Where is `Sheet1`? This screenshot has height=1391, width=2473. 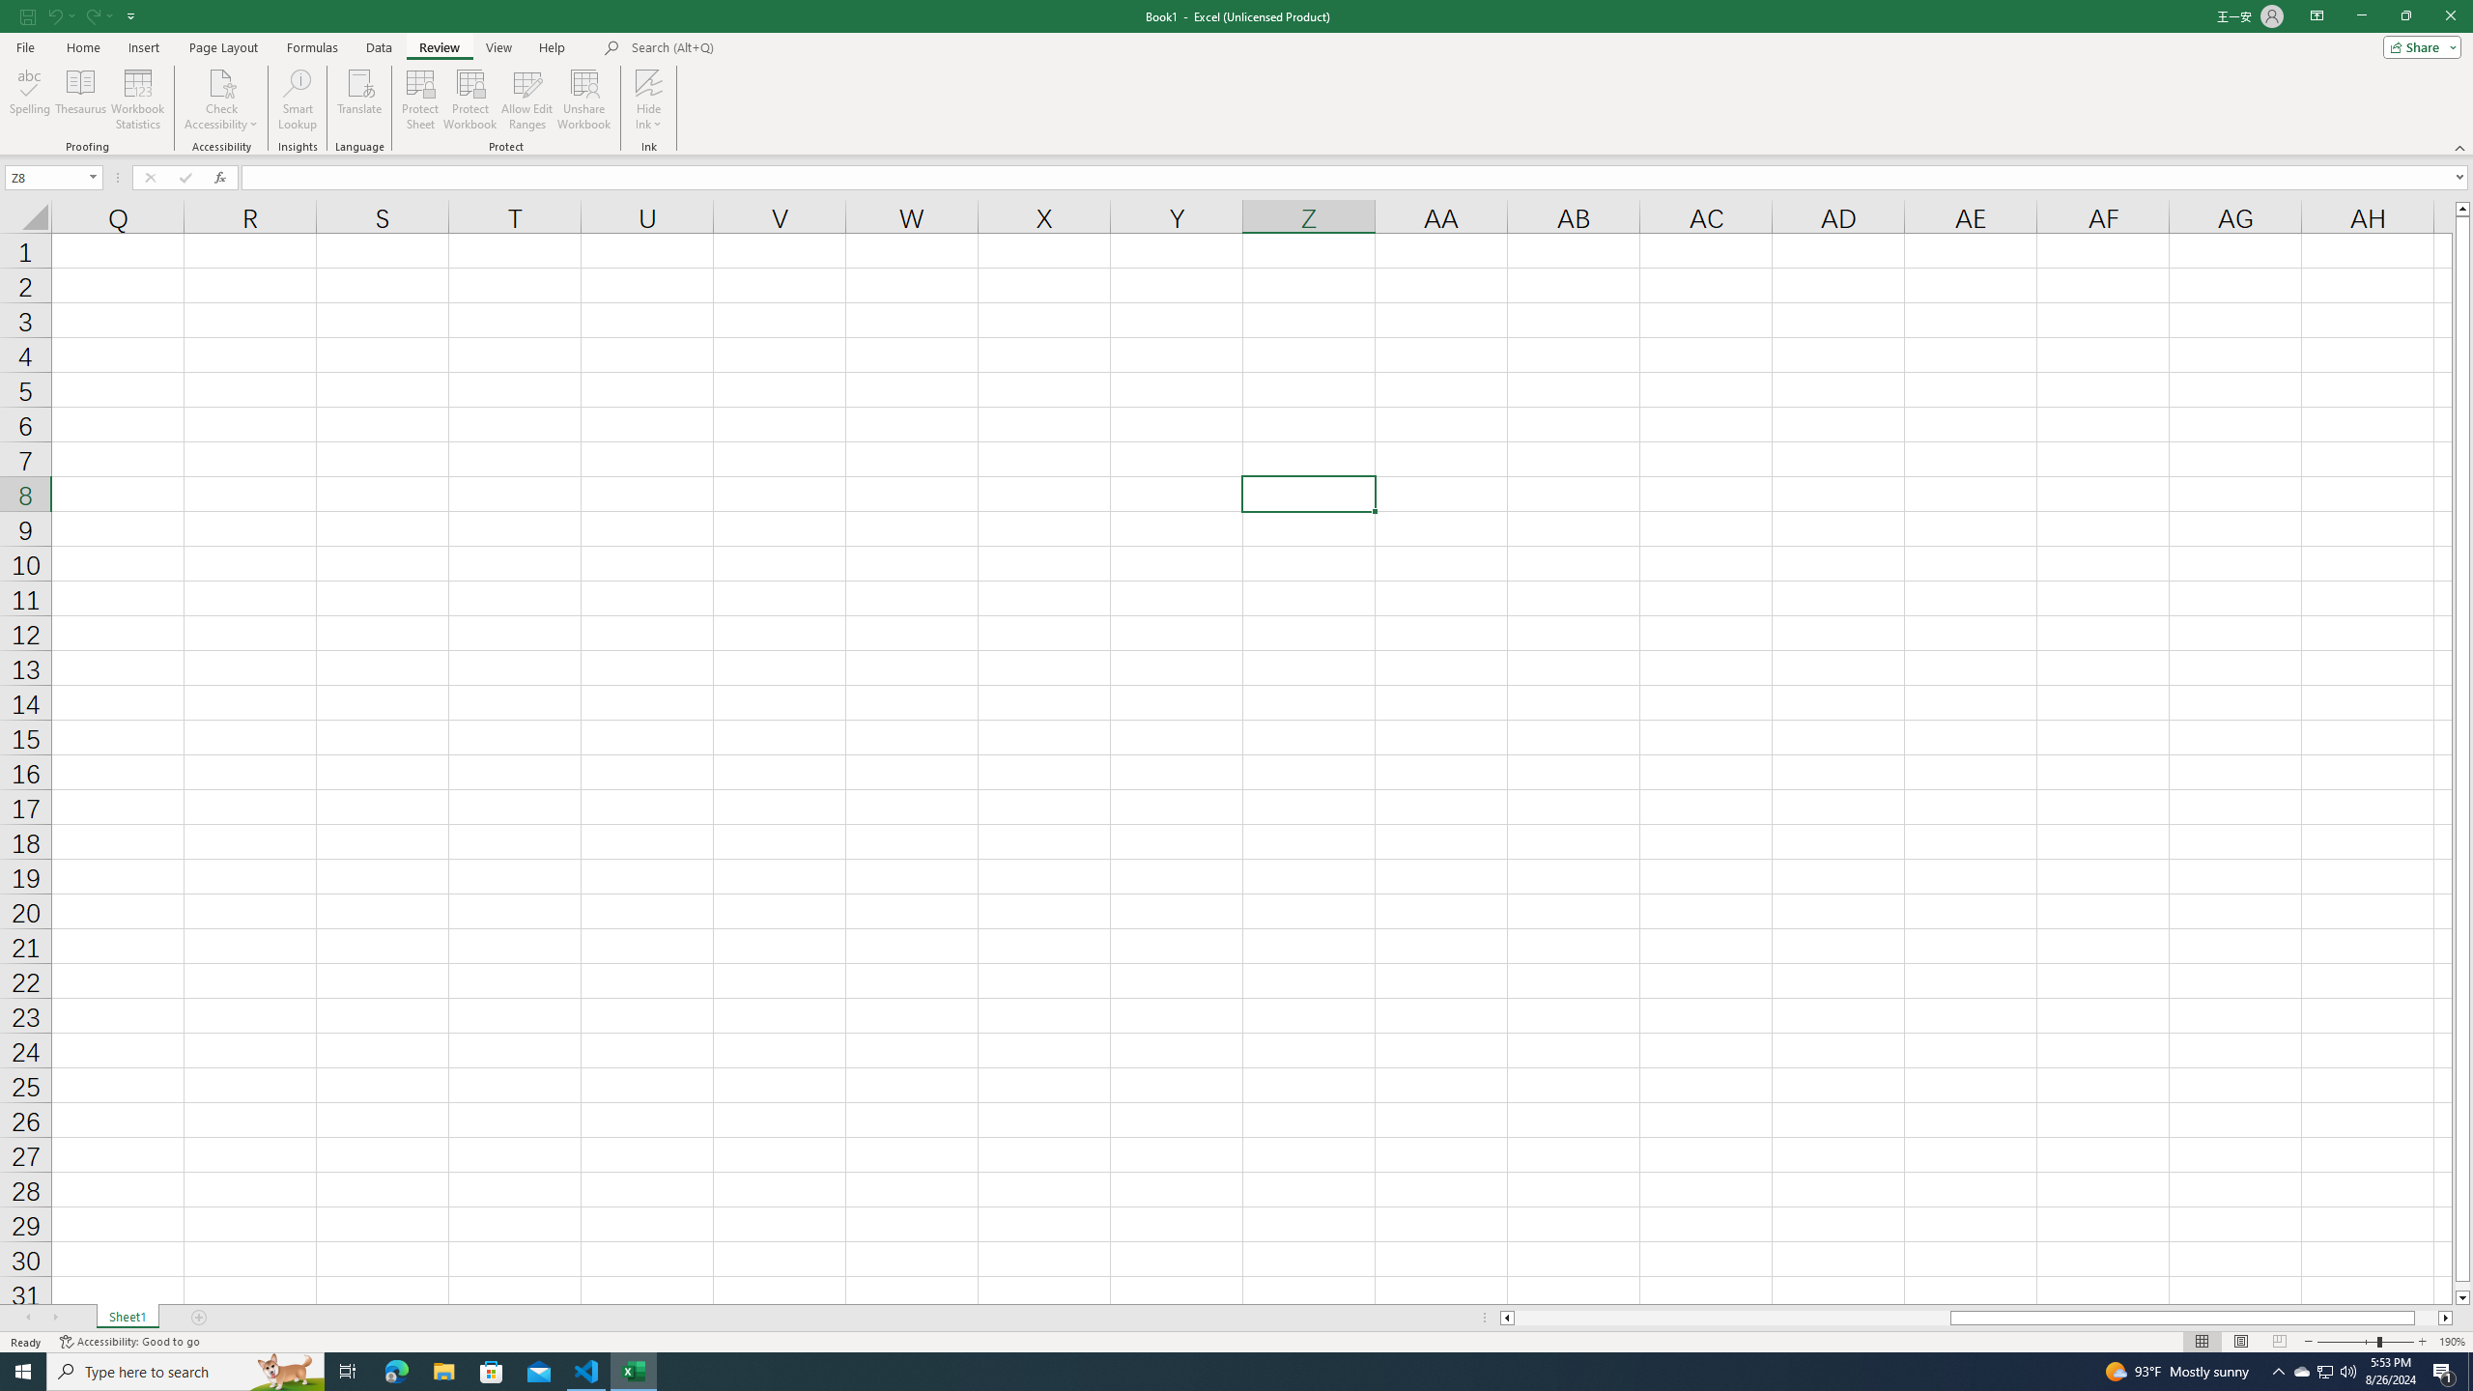
Sheet1 is located at coordinates (127, 1318).